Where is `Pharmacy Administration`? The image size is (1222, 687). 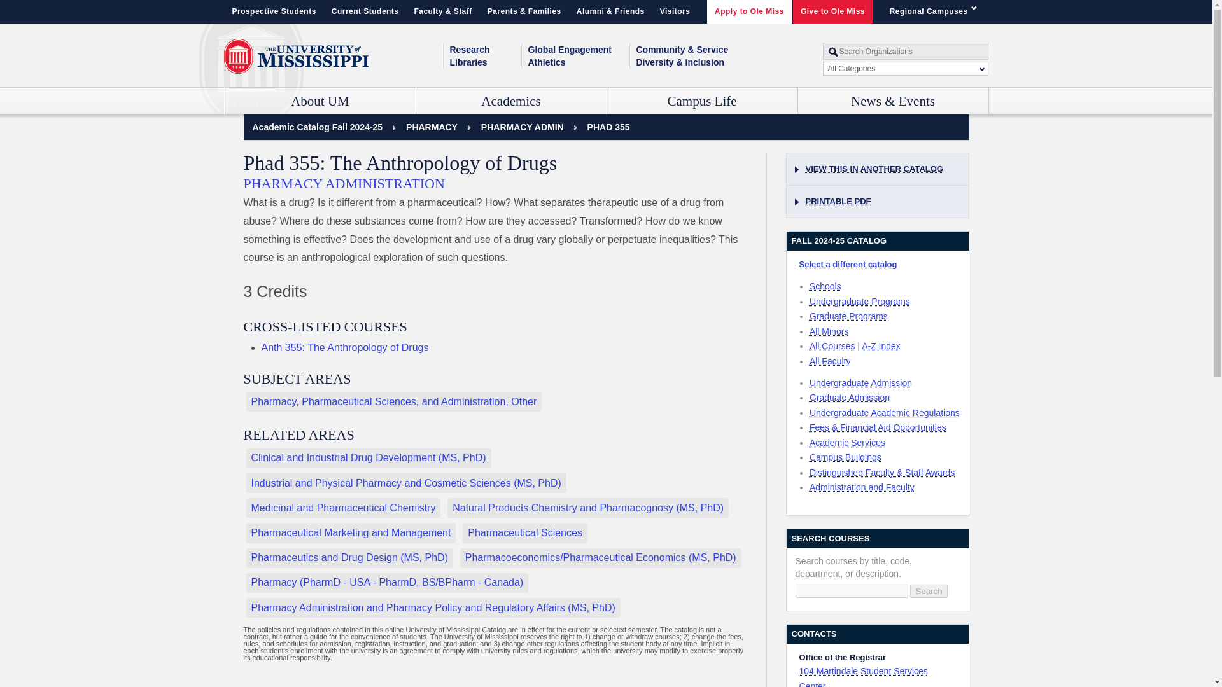
Pharmacy Administration is located at coordinates (522, 127).